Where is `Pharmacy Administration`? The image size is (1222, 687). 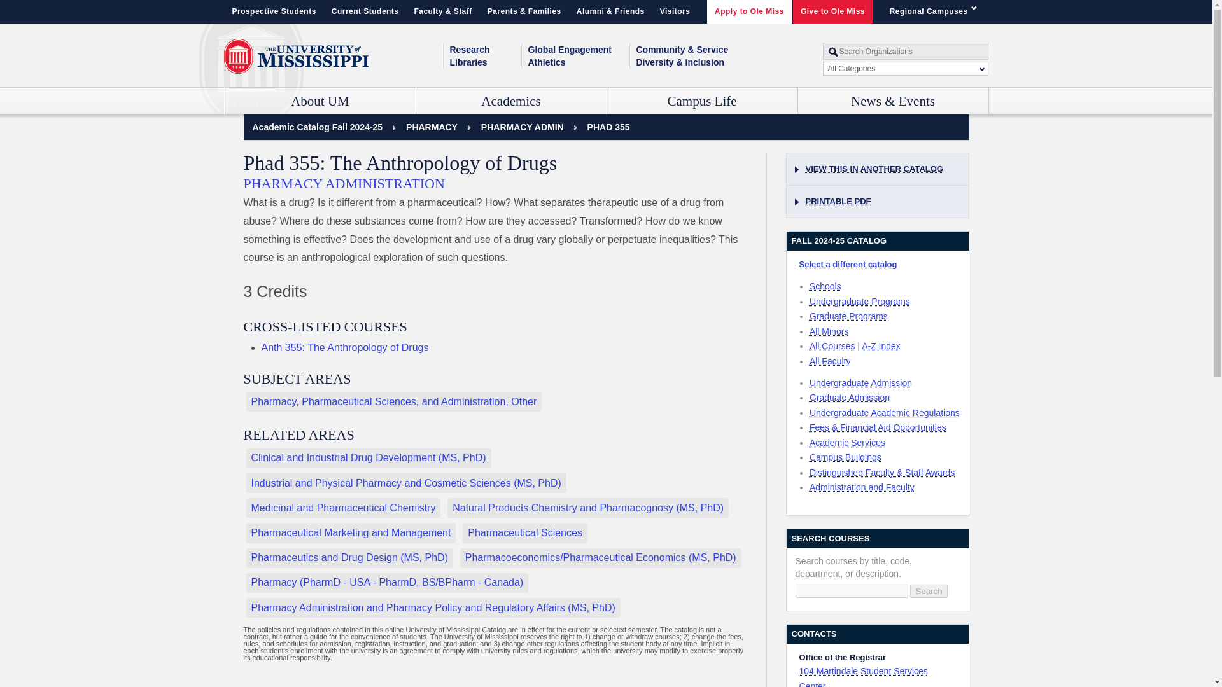
Pharmacy Administration is located at coordinates (522, 127).